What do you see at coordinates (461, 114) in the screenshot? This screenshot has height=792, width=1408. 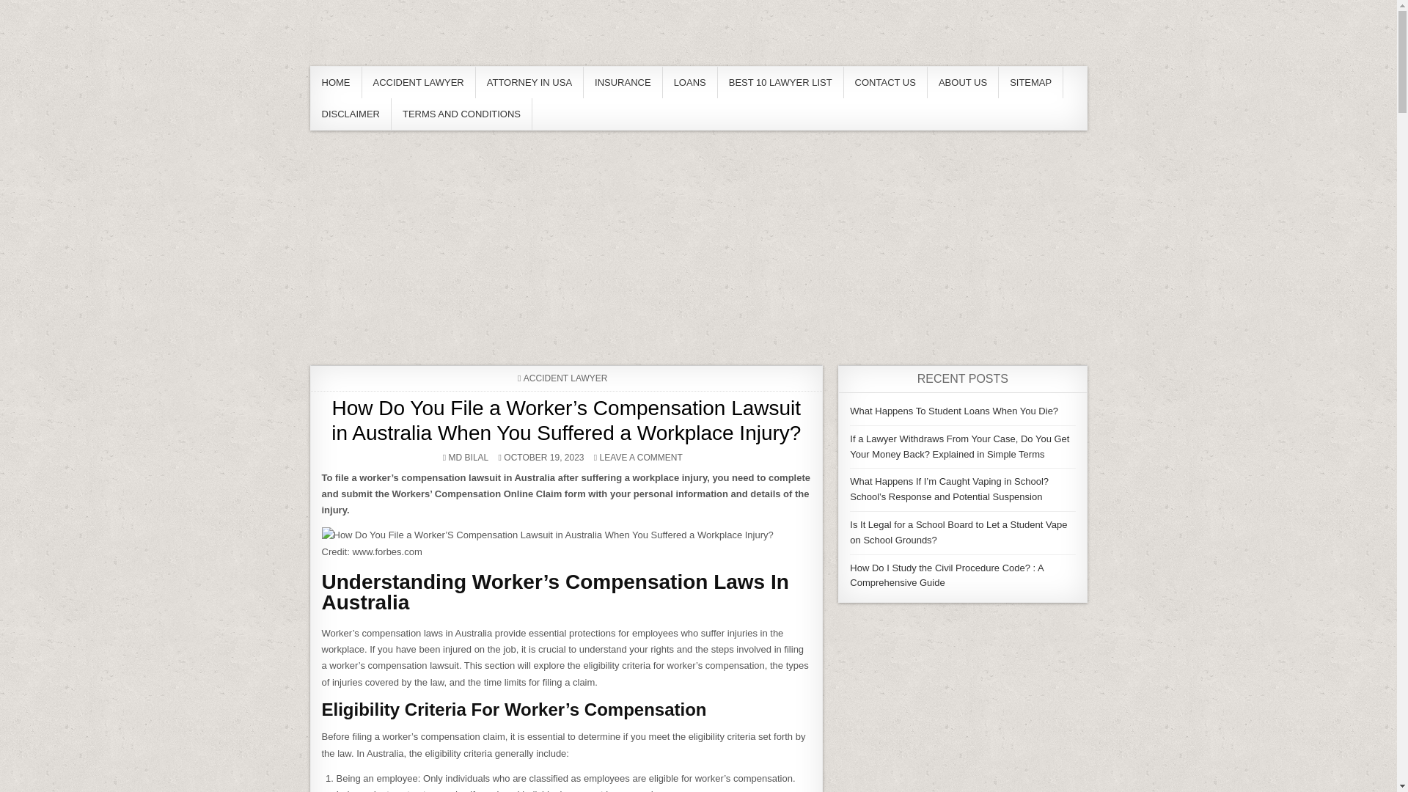 I see `TERMS AND CONDITIONS` at bounding box center [461, 114].